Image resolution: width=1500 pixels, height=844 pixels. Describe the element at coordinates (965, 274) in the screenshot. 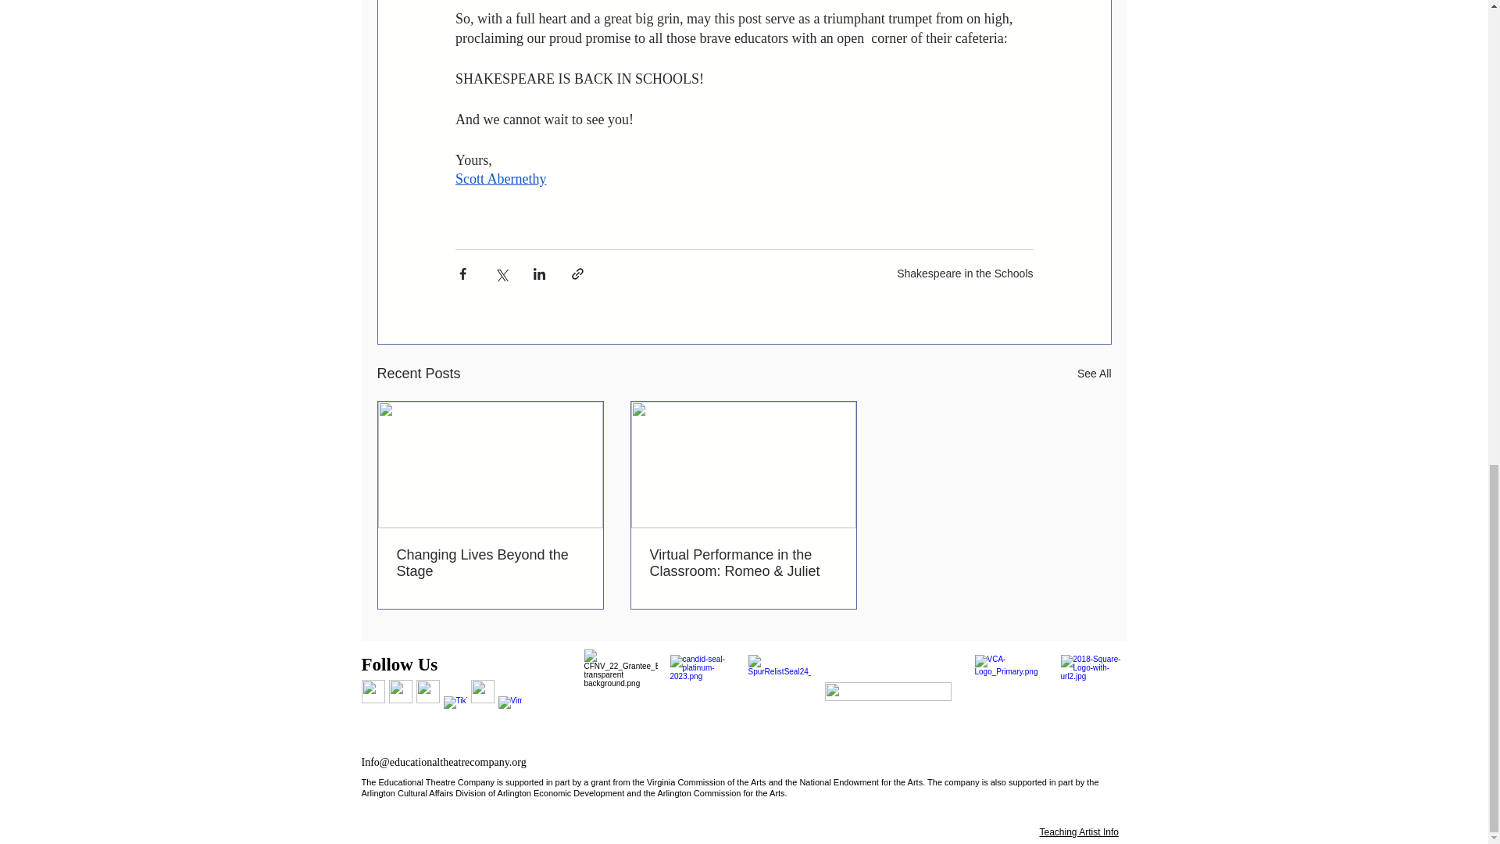

I see `Shakespeare in the Schools` at that location.